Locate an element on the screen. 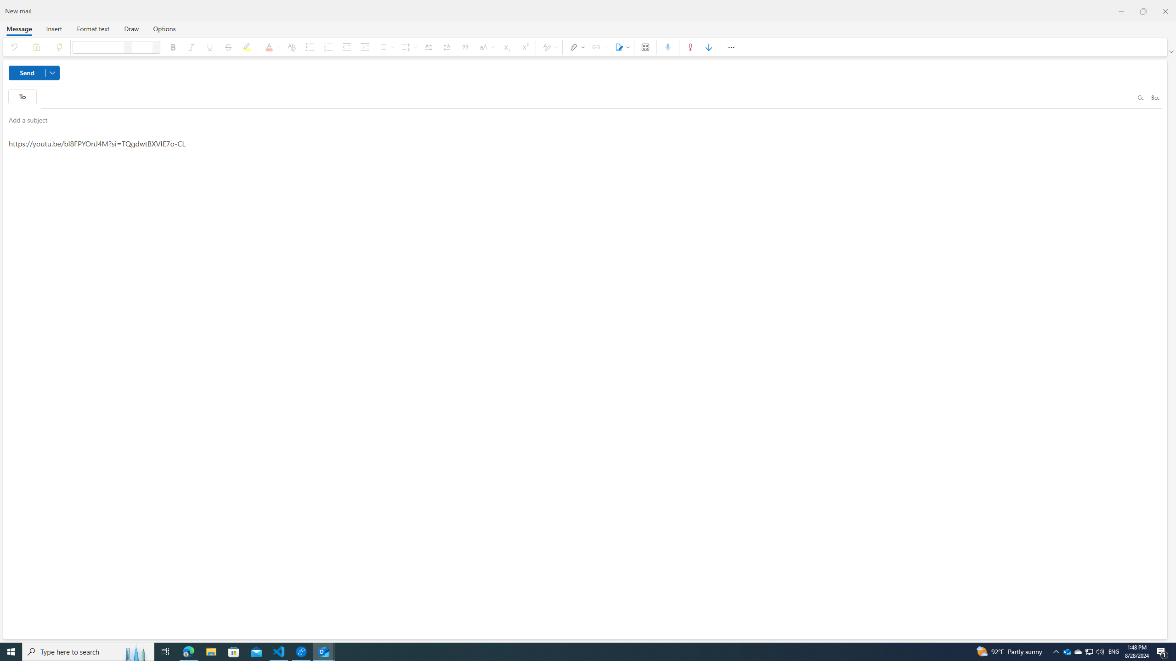 This screenshot has width=1176, height=661. Link is located at coordinates (598, 47).